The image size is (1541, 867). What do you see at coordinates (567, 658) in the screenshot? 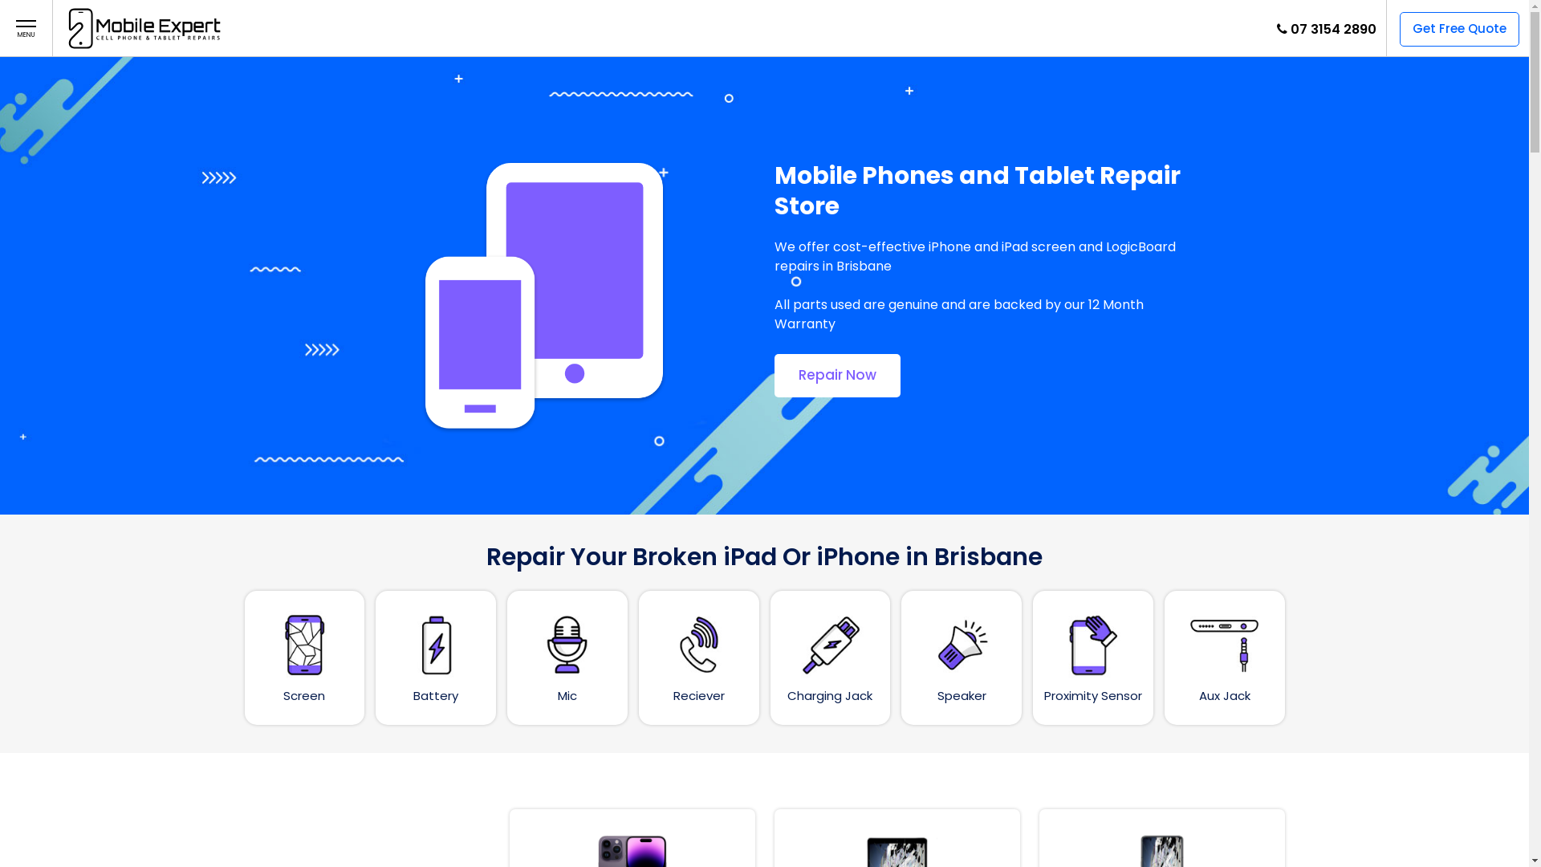
I see `Mic` at bounding box center [567, 658].